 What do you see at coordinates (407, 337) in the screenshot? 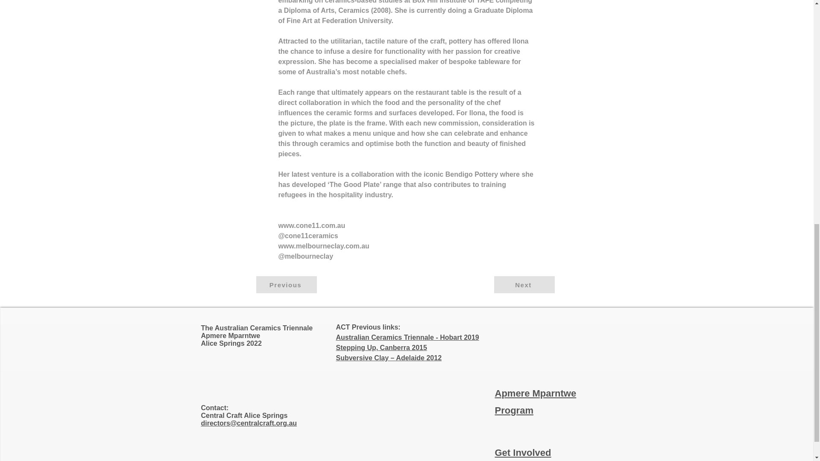
I see `Australian Ceramics Triennale - Hobart 2019` at bounding box center [407, 337].